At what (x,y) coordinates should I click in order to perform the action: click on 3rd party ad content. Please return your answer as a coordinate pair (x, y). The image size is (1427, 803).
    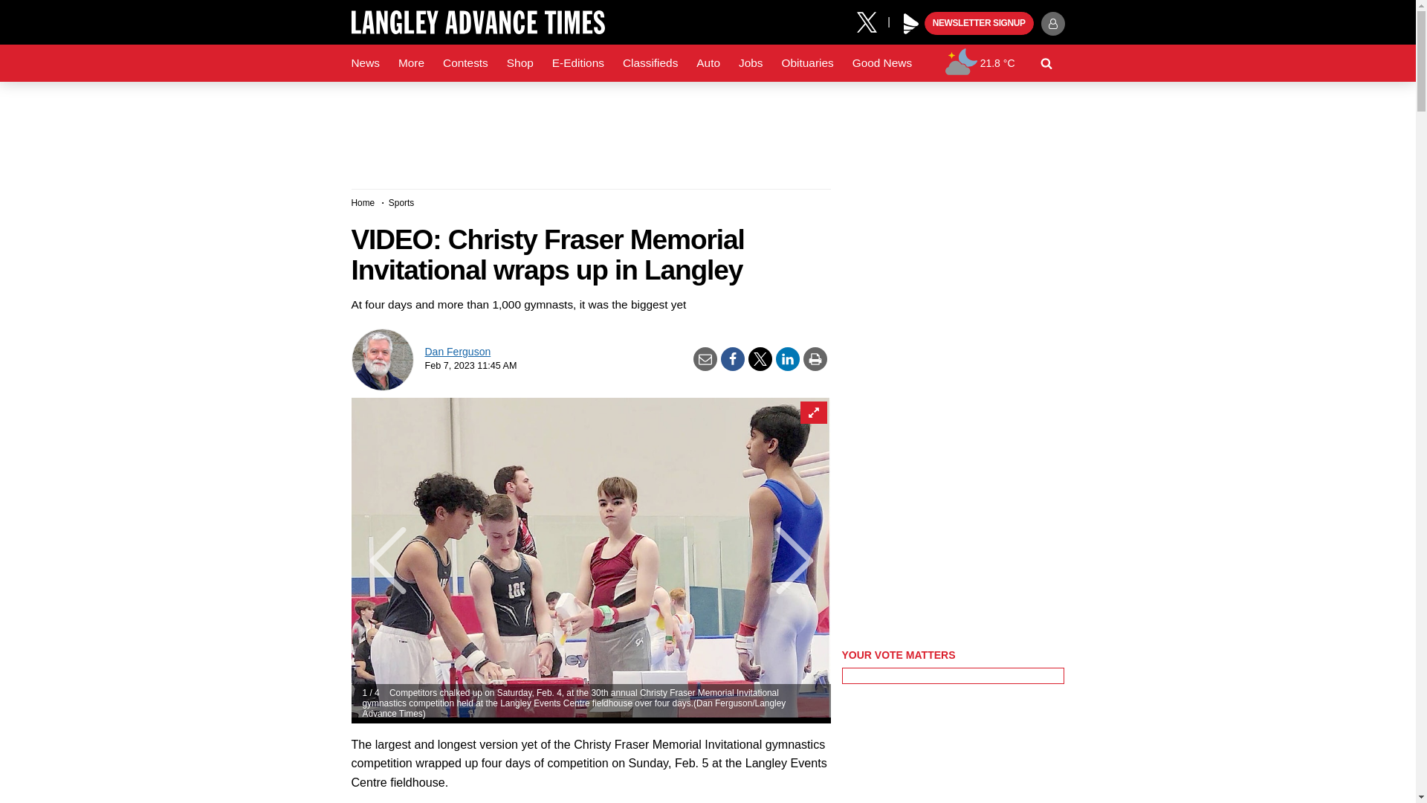
    Looking at the image, I should click on (707, 129).